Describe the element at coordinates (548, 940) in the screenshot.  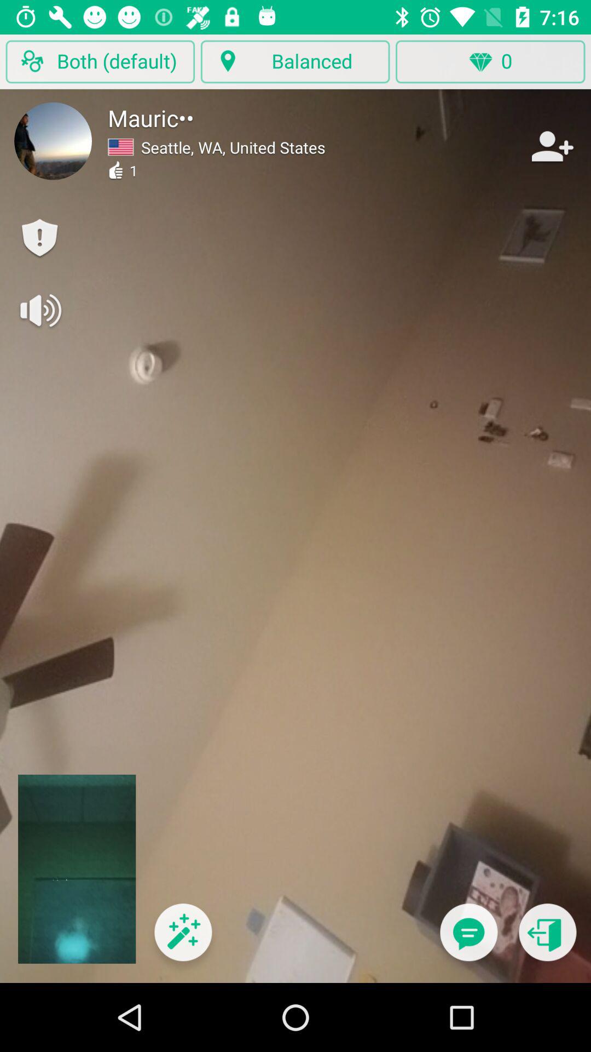
I see `click on the bottom right symbol` at that location.